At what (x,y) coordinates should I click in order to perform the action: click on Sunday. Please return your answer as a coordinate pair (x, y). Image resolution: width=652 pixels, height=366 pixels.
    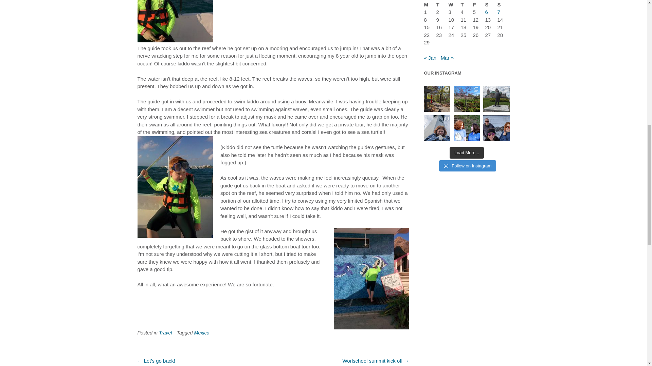
    Looking at the image, I should click on (503, 5).